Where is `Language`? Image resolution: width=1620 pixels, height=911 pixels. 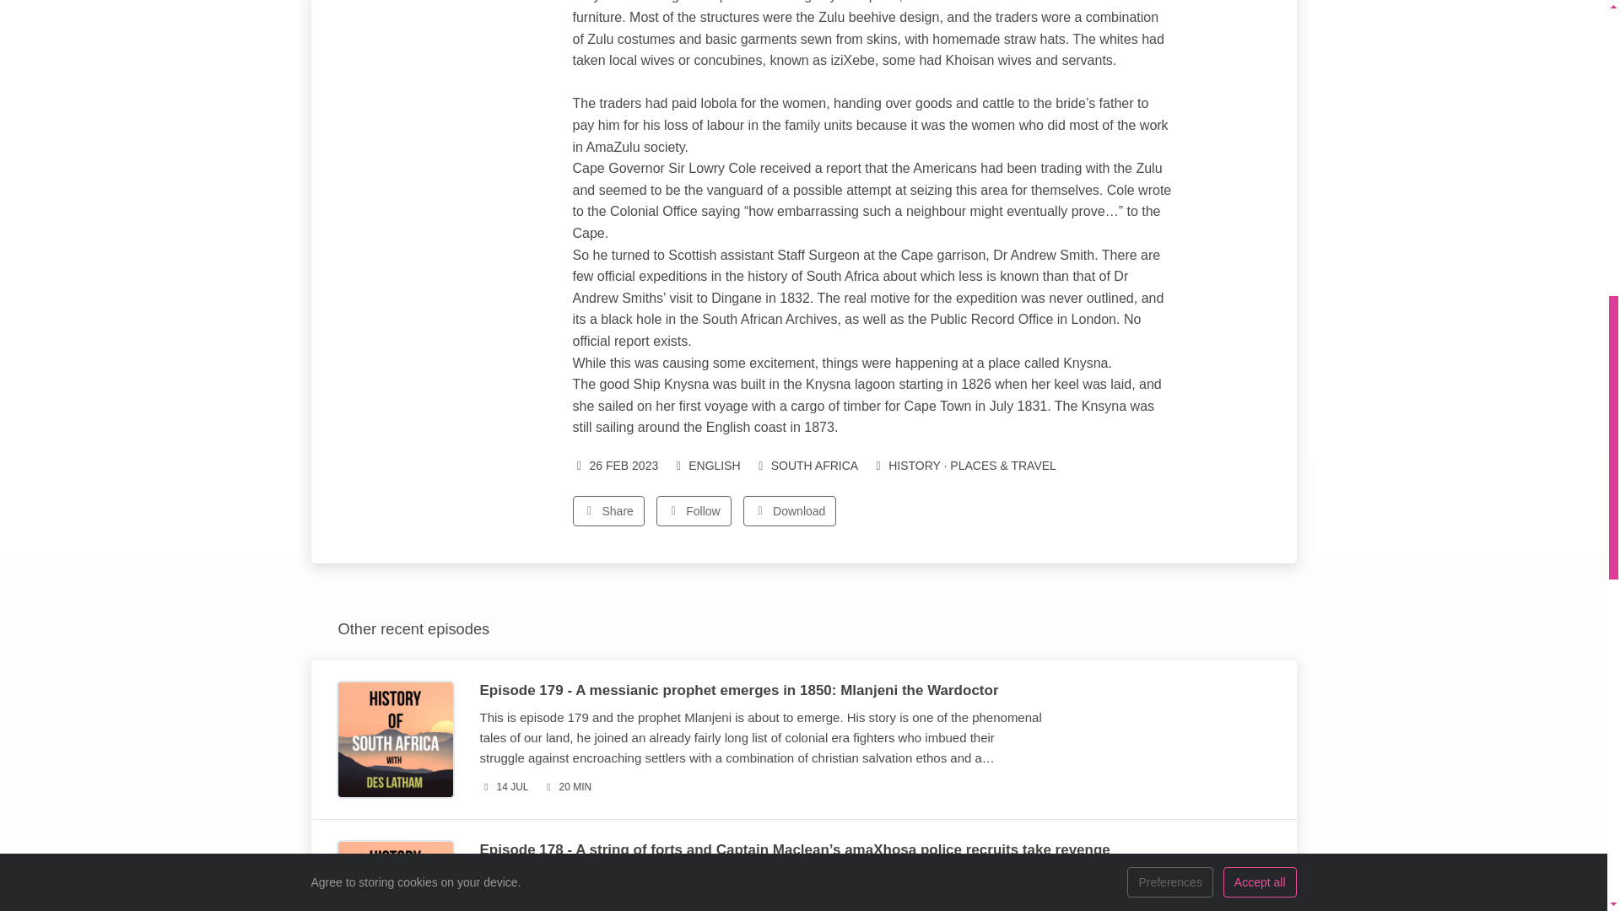 Language is located at coordinates (705, 466).